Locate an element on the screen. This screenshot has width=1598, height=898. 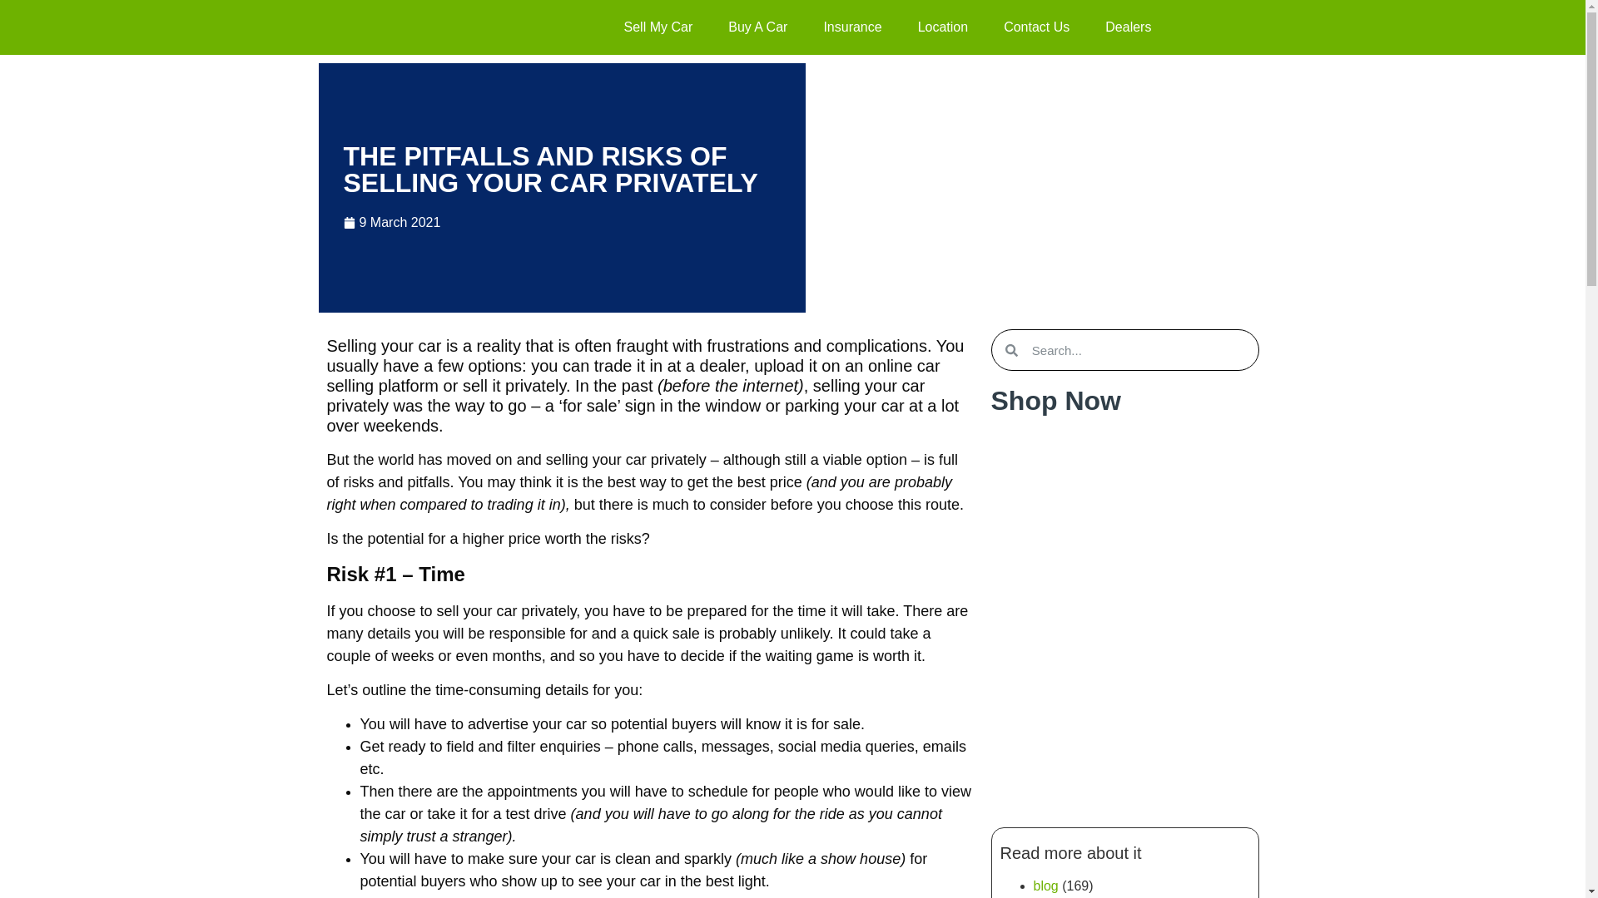
Buy A Car is located at coordinates (757, 27).